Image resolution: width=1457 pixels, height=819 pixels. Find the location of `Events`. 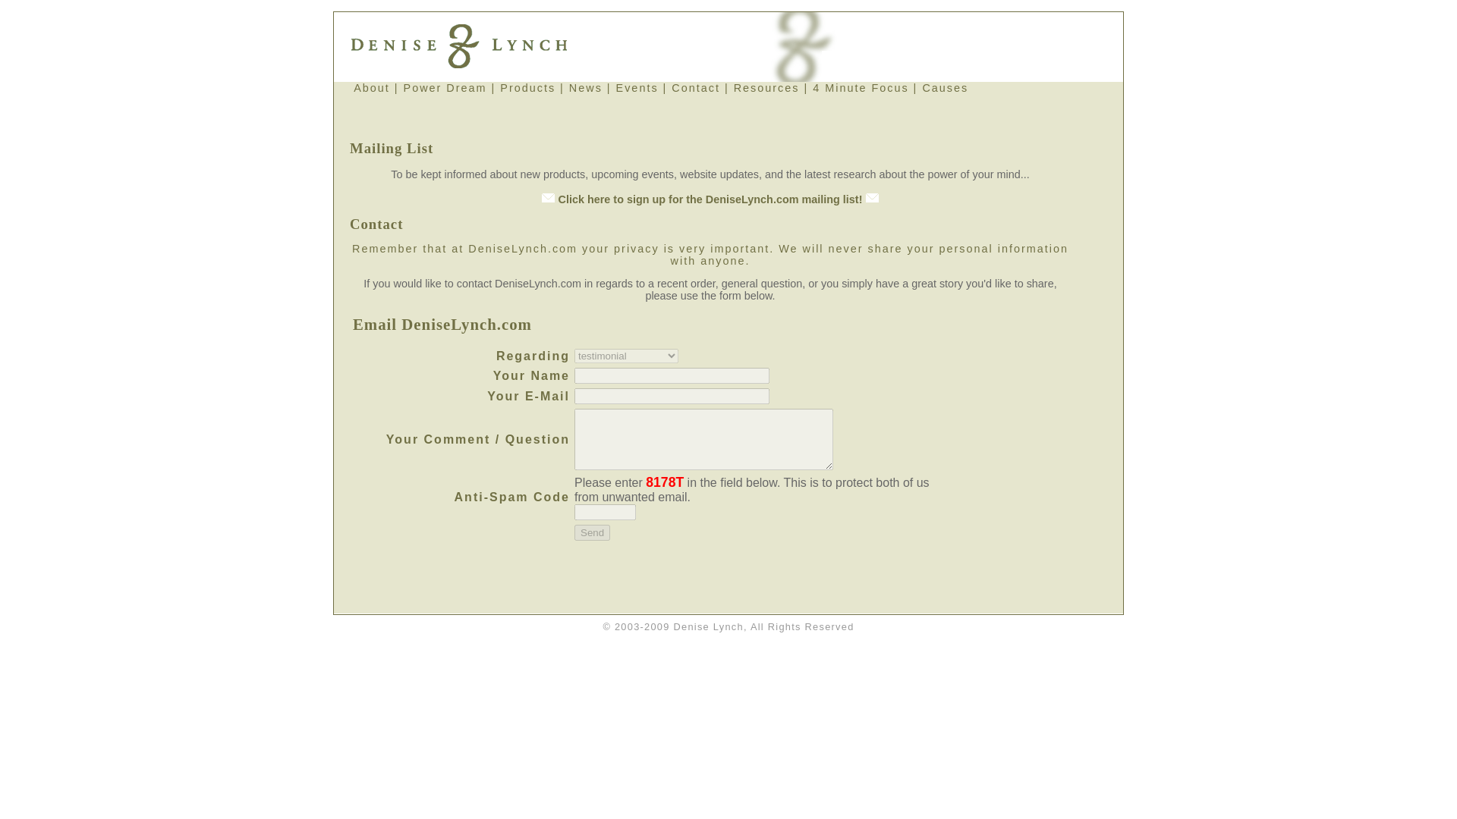

Events is located at coordinates (637, 88).